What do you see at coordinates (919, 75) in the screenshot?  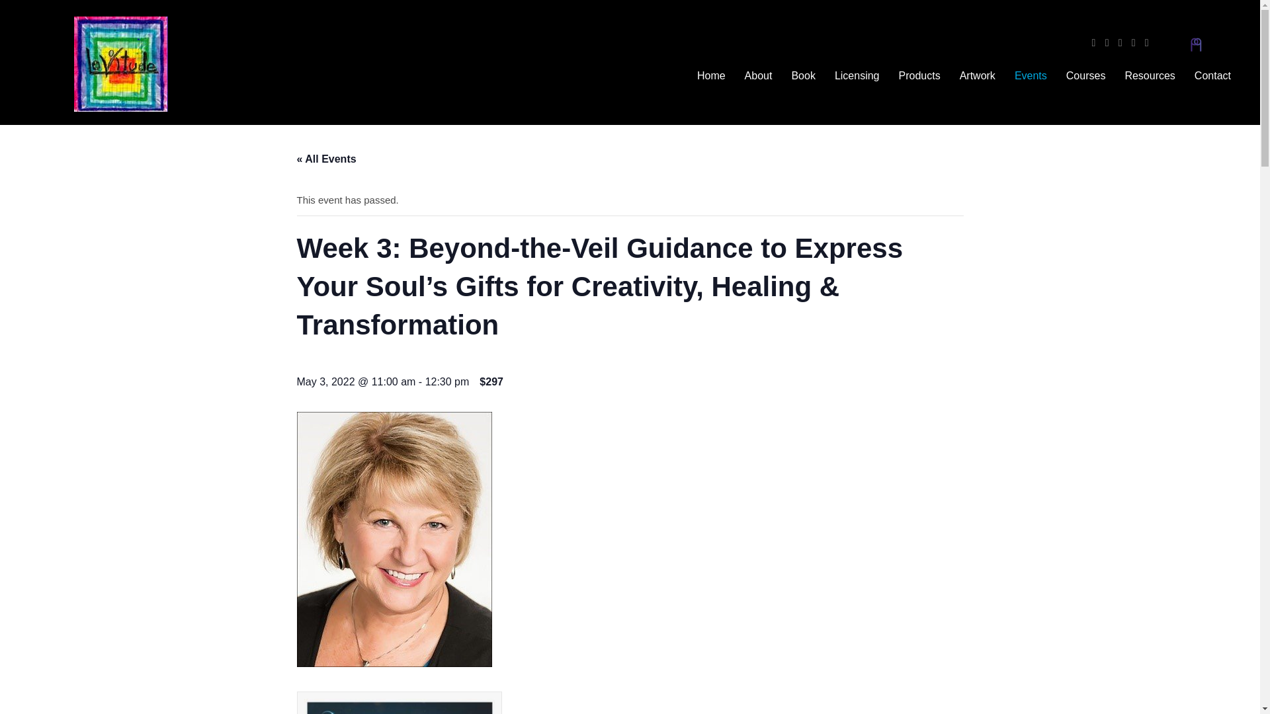 I see `Products` at bounding box center [919, 75].